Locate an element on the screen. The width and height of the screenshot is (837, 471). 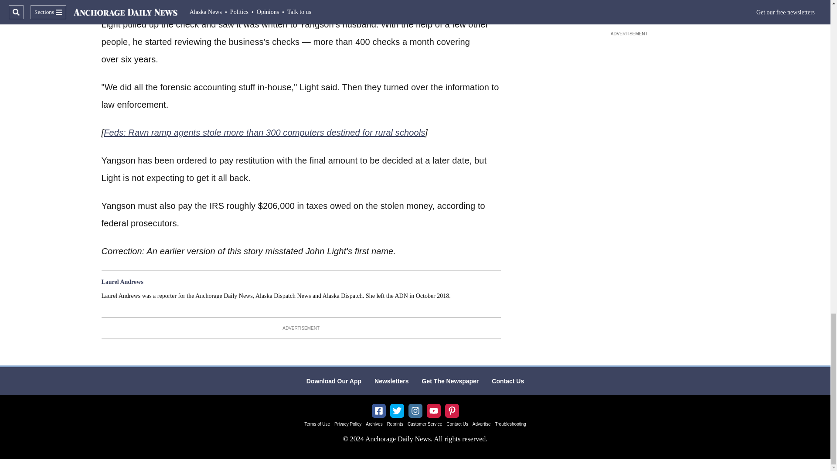
Twitter IconTwitter Account for Anchorage Daily News is located at coordinates (397, 411).